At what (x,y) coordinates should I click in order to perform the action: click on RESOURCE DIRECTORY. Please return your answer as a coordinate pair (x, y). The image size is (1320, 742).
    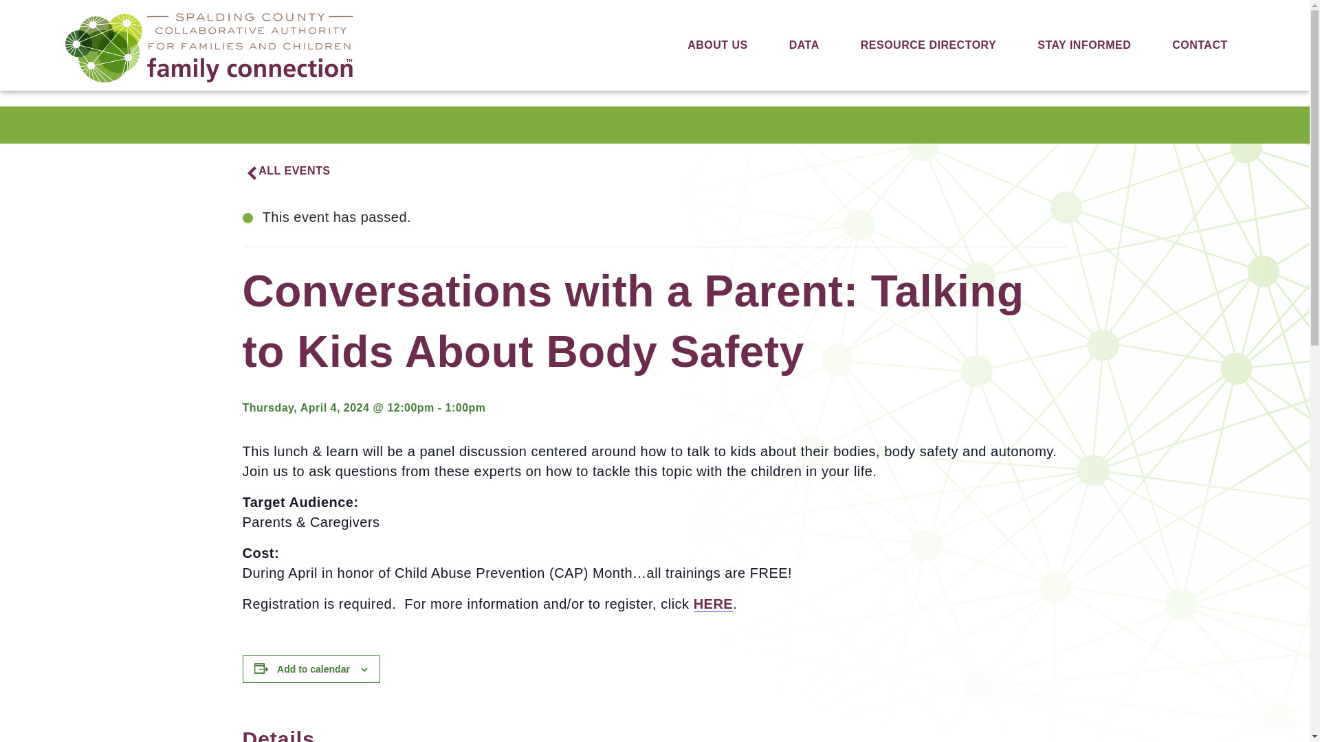
    Looking at the image, I should click on (928, 45).